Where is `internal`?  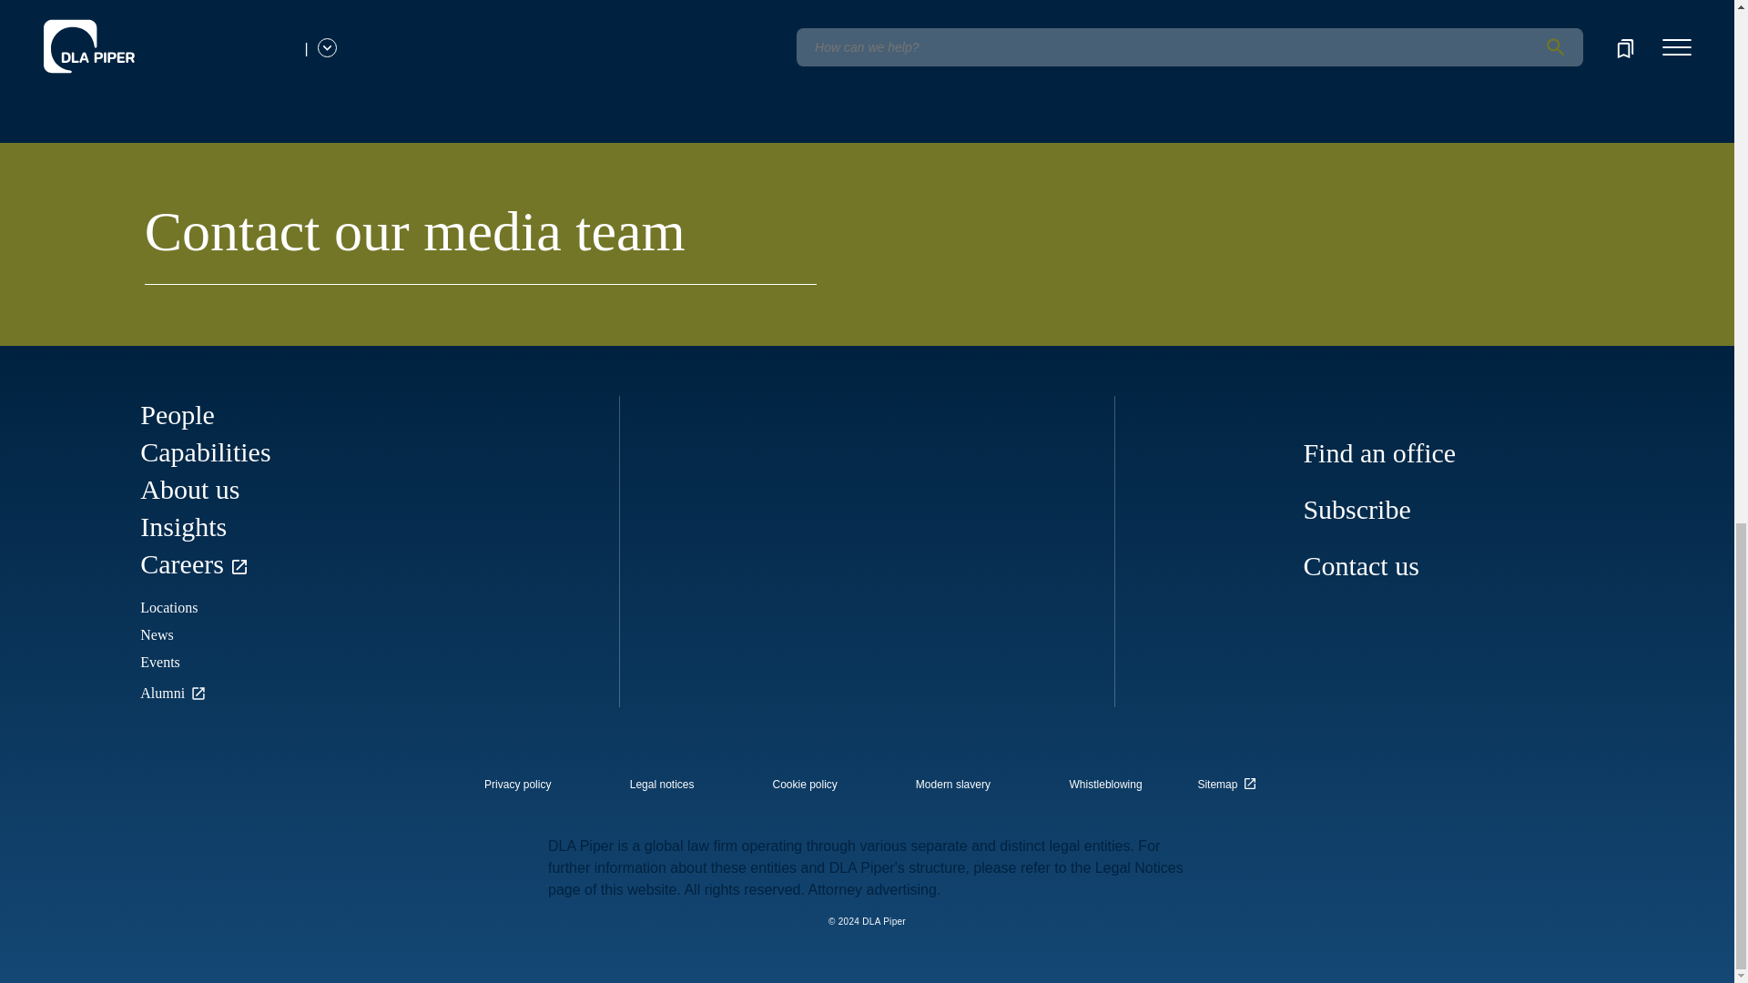 internal is located at coordinates (953, 785).